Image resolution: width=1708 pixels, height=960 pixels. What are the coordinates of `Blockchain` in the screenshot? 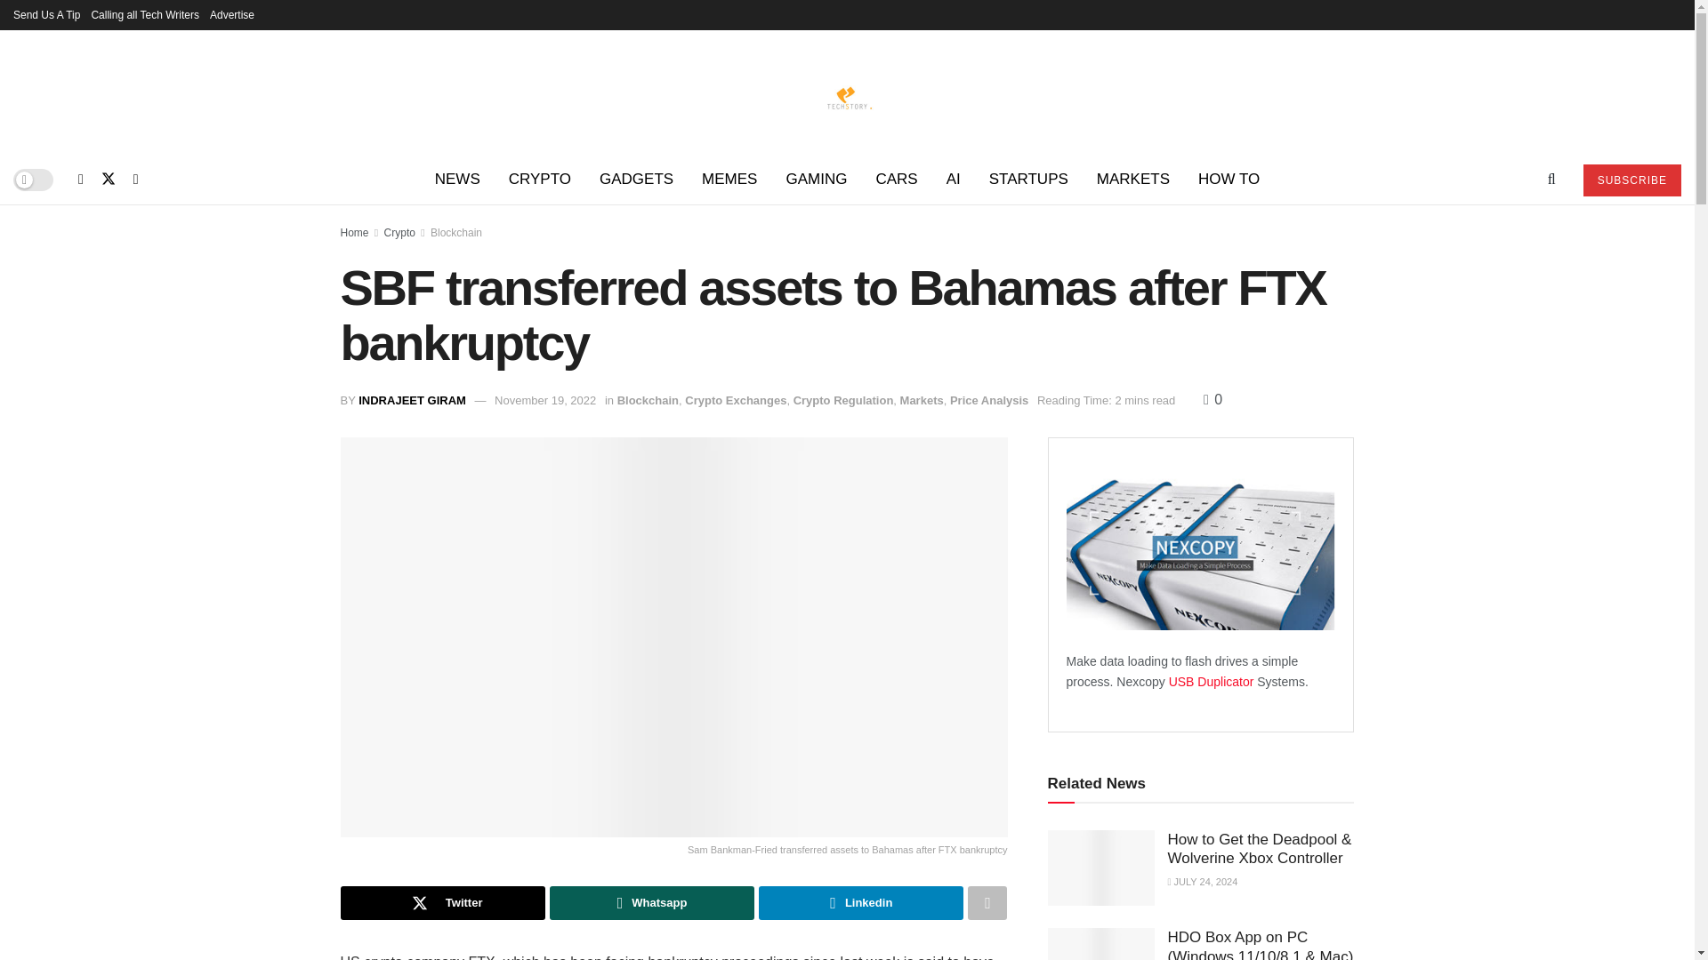 It's located at (455, 232).